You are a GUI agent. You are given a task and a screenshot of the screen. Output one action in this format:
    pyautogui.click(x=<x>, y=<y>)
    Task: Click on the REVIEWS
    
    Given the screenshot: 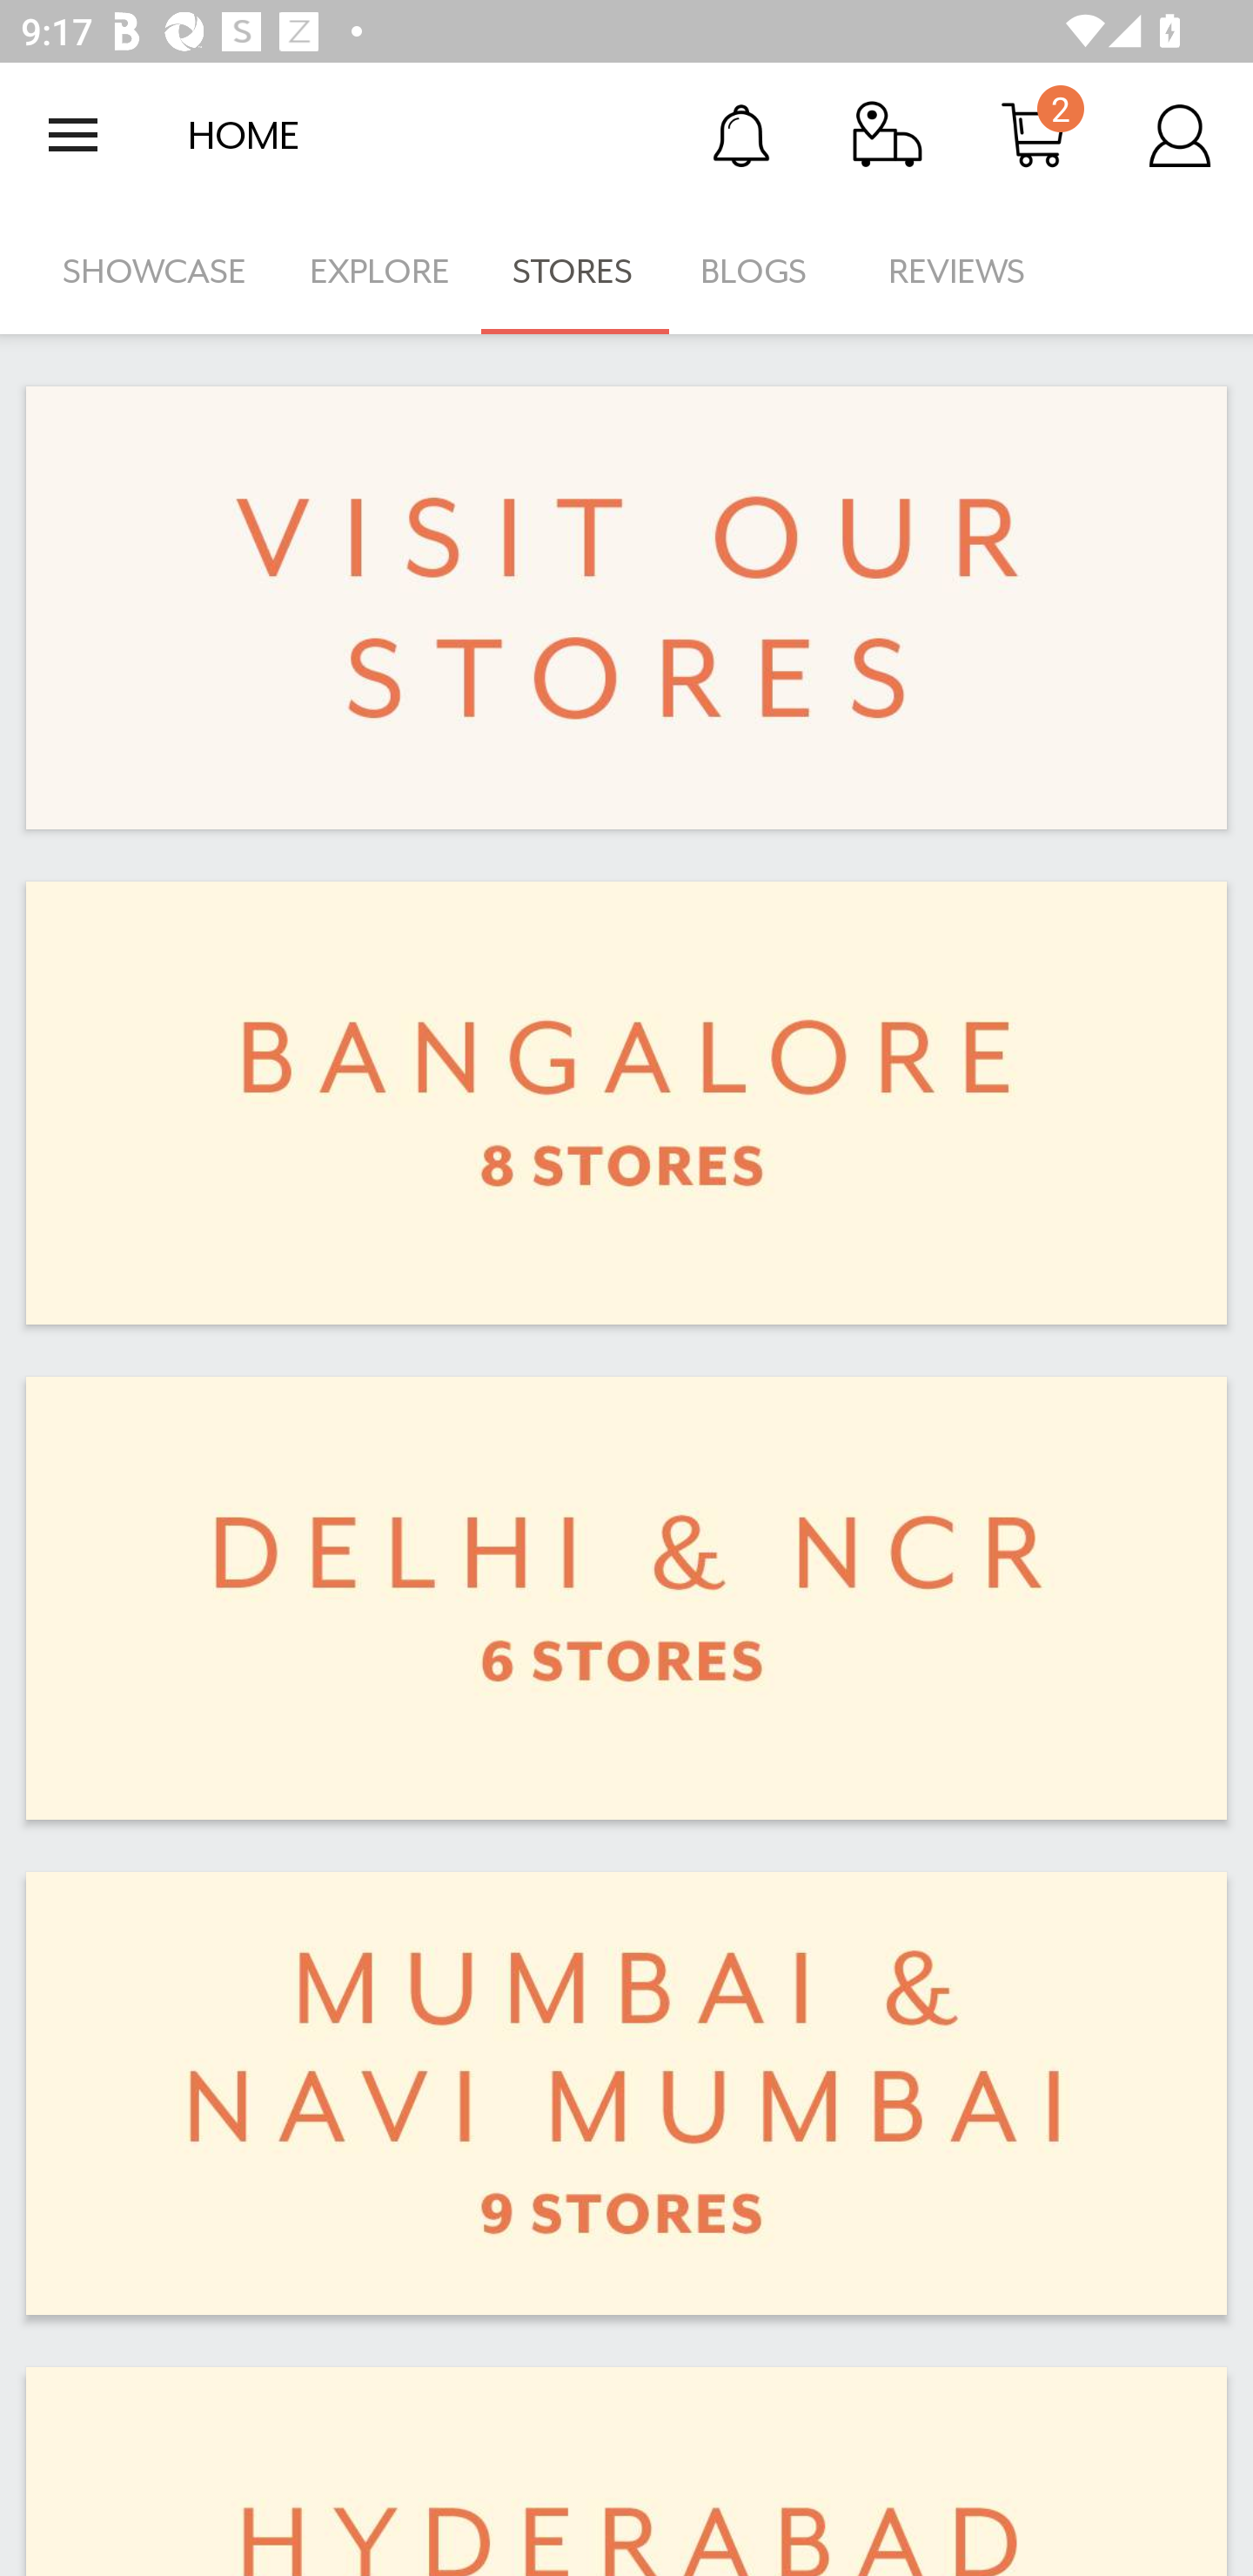 What is the action you would take?
    pyautogui.click(x=957, y=272)
    